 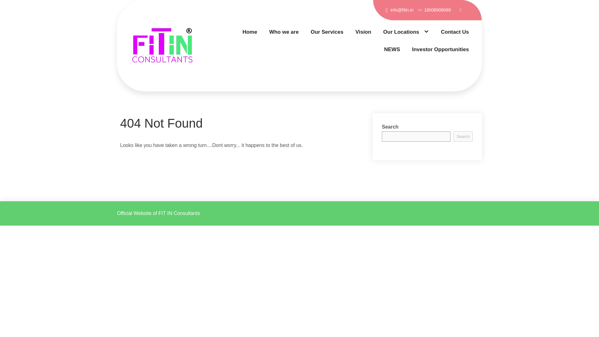 I want to click on Home, so click(x=250, y=32).